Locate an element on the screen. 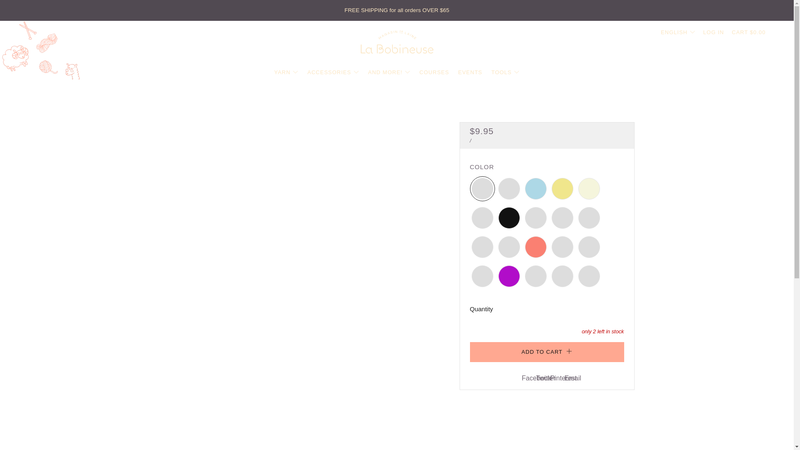 The height and width of the screenshot is (450, 800). Cart is located at coordinates (748, 32).